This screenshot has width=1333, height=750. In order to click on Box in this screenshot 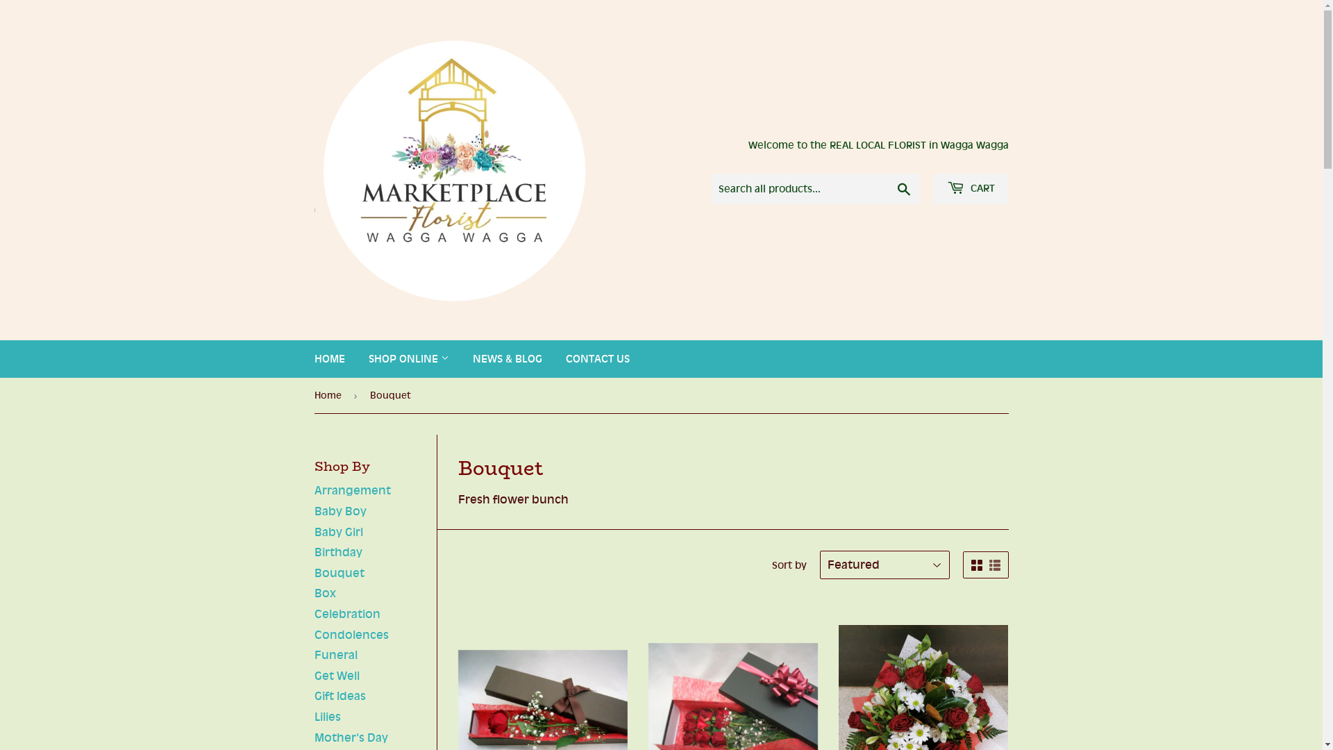, I will do `click(325, 593)`.